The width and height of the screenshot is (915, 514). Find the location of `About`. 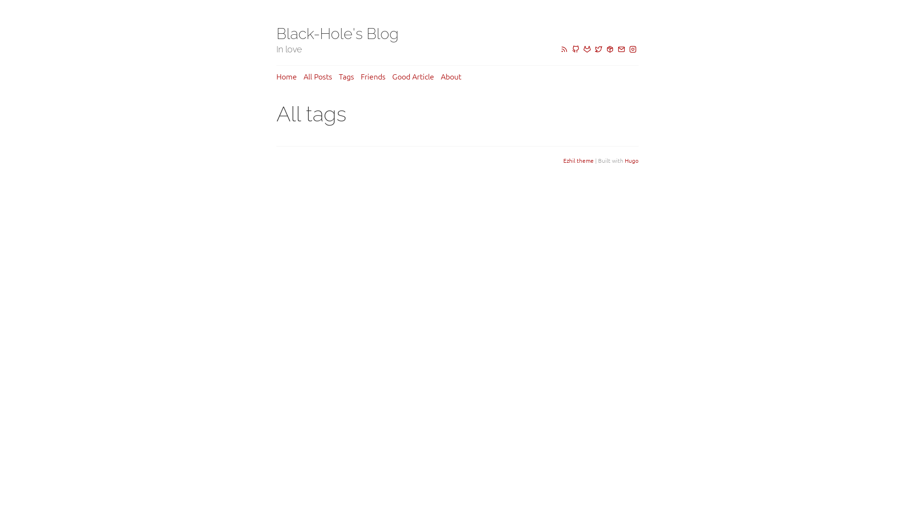

About is located at coordinates (451, 76).